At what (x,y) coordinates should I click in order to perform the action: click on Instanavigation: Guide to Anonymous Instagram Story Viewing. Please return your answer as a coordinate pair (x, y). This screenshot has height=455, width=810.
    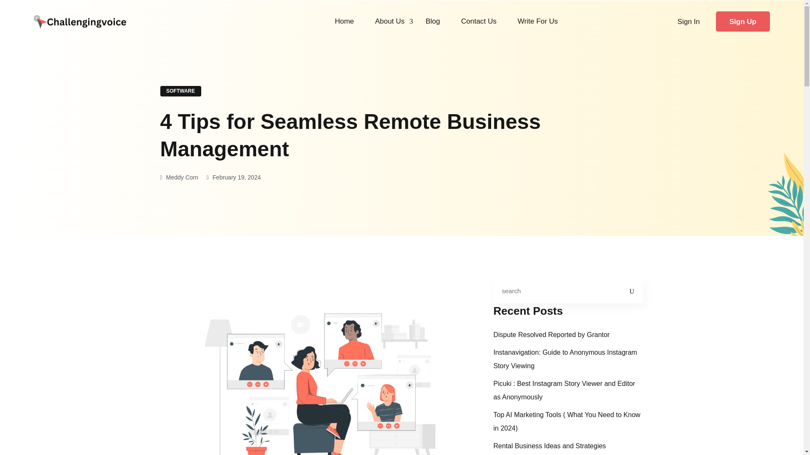
    Looking at the image, I should click on (569, 359).